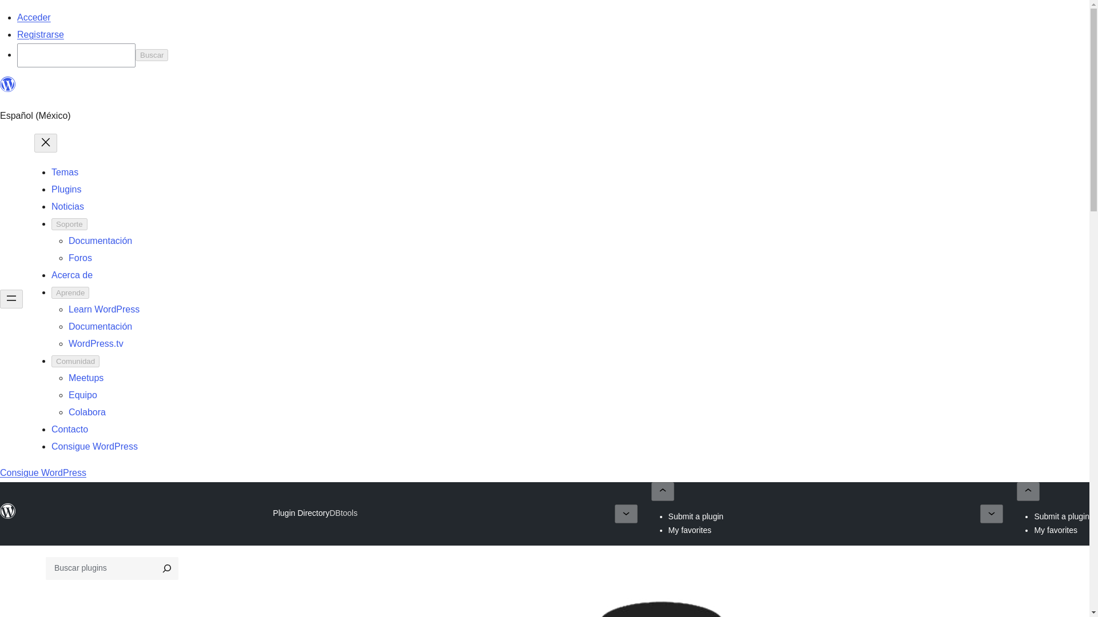  Describe the element at coordinates (75, 361) in the screenshot. I see `Comunidad` at that location.